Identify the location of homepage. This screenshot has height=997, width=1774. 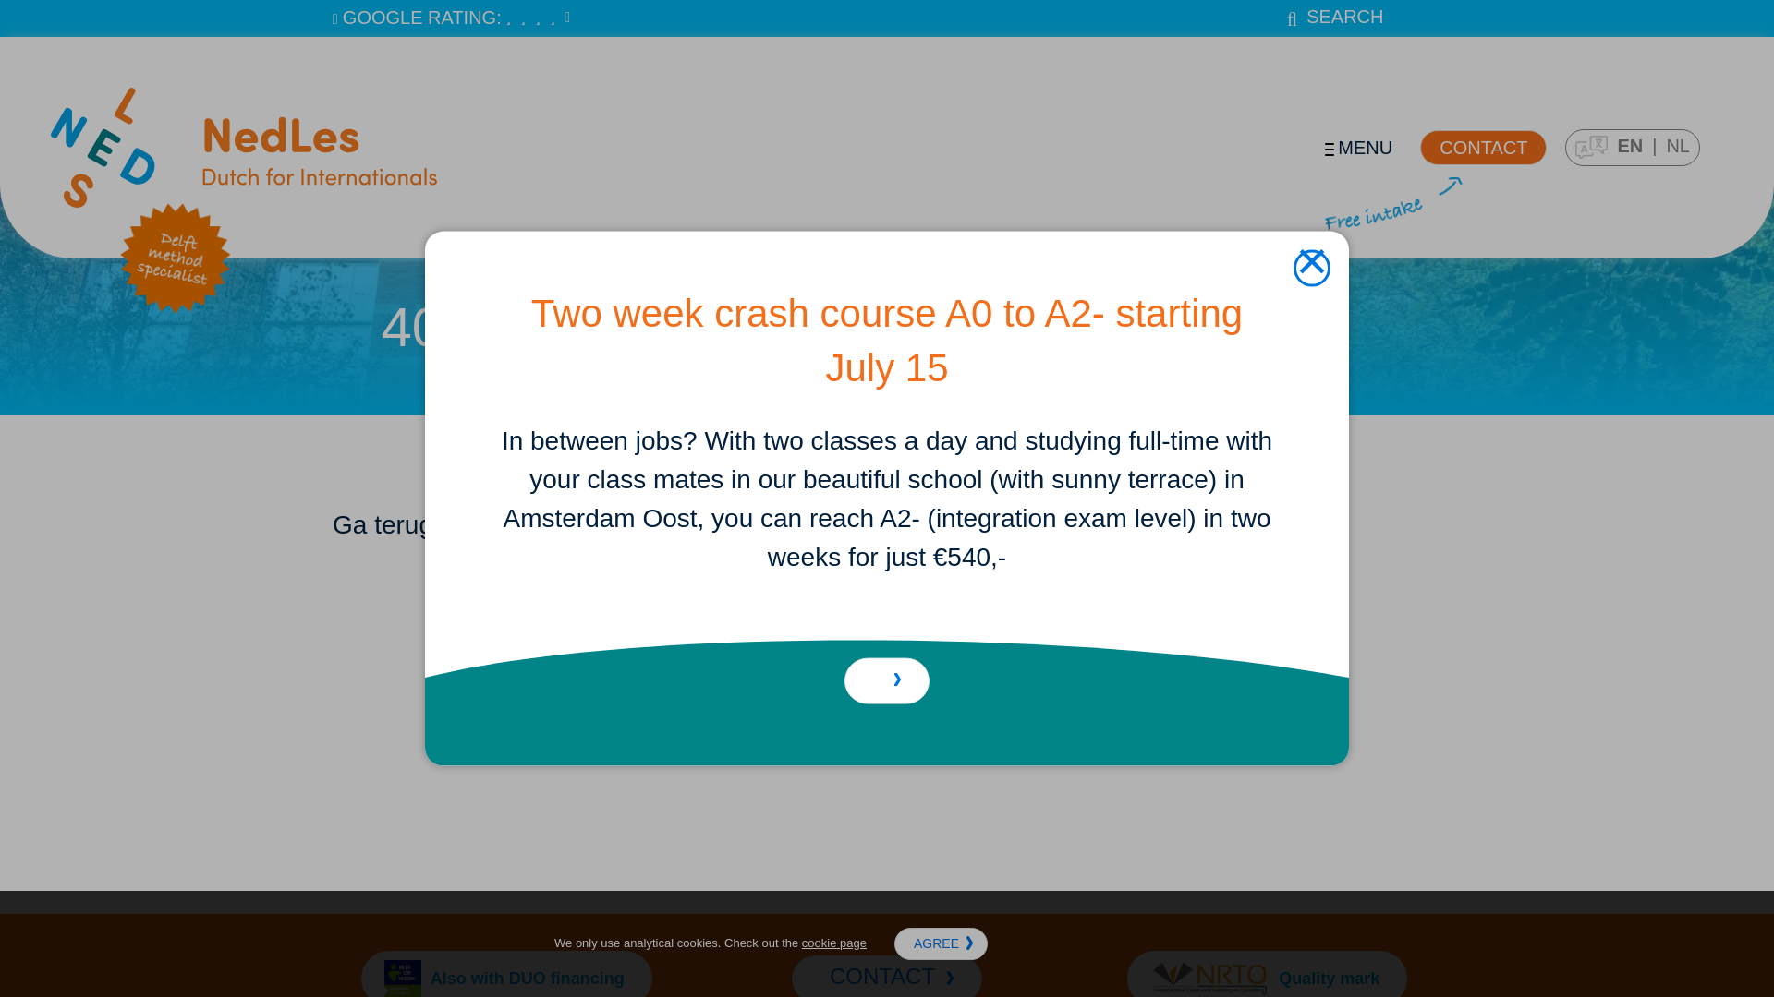
(595, 524).